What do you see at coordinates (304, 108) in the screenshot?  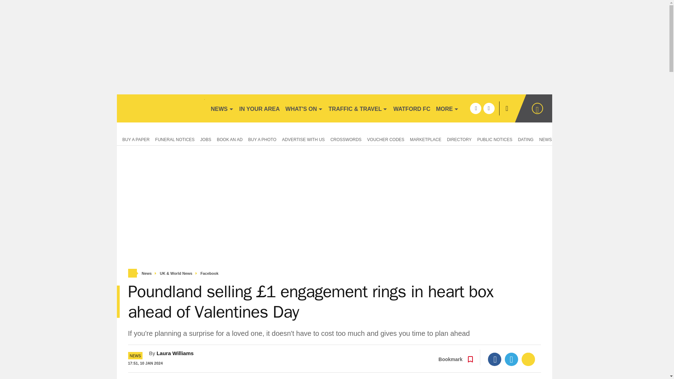 I see `WHAT'S ON` at bounding box center [304, 108].